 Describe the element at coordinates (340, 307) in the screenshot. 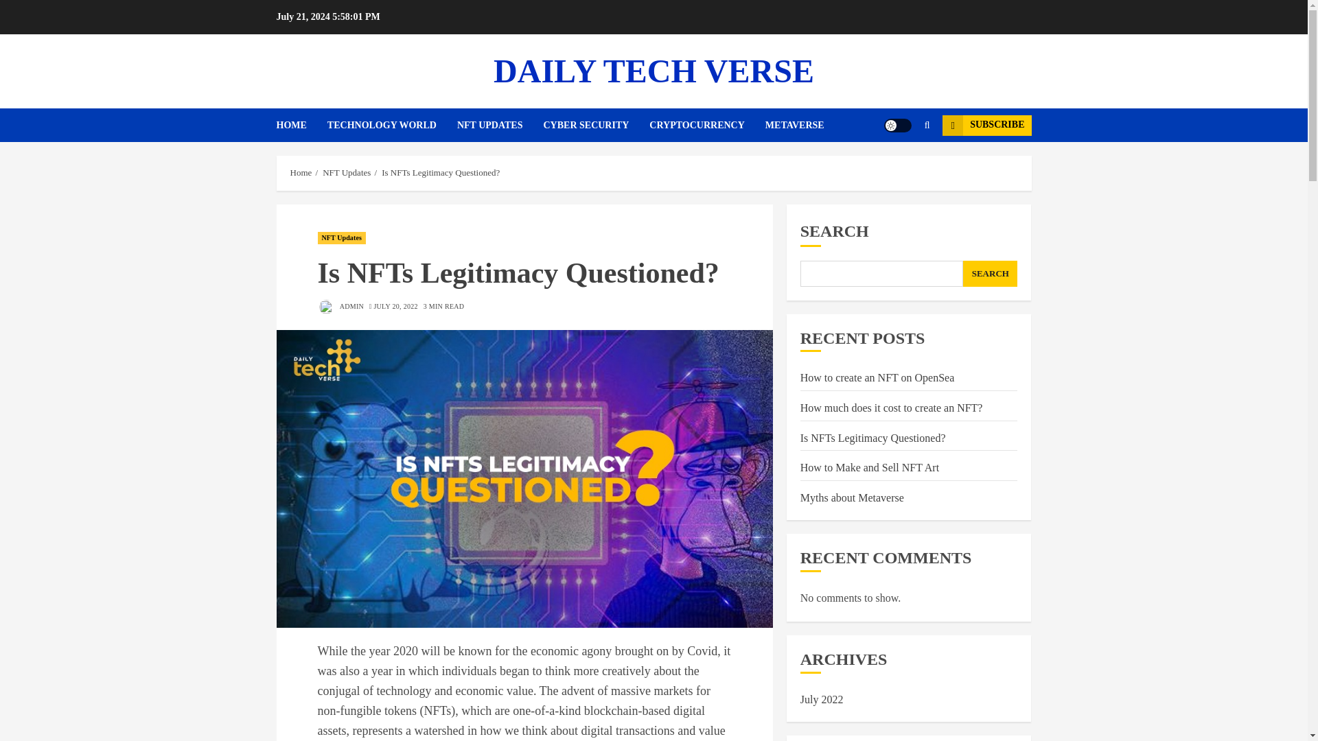

I see `ADMIN` at that location.